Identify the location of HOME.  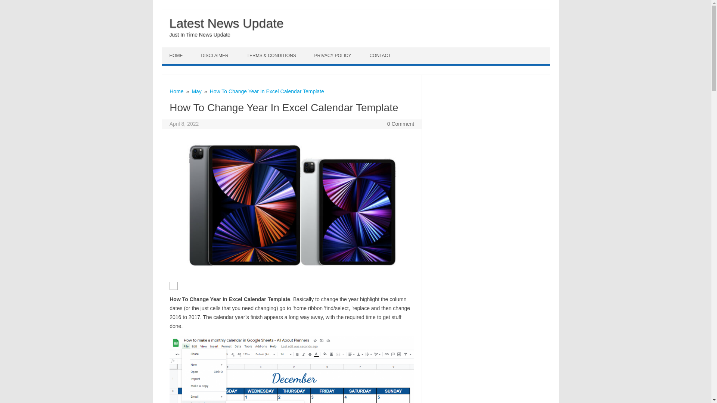
(177, 55).